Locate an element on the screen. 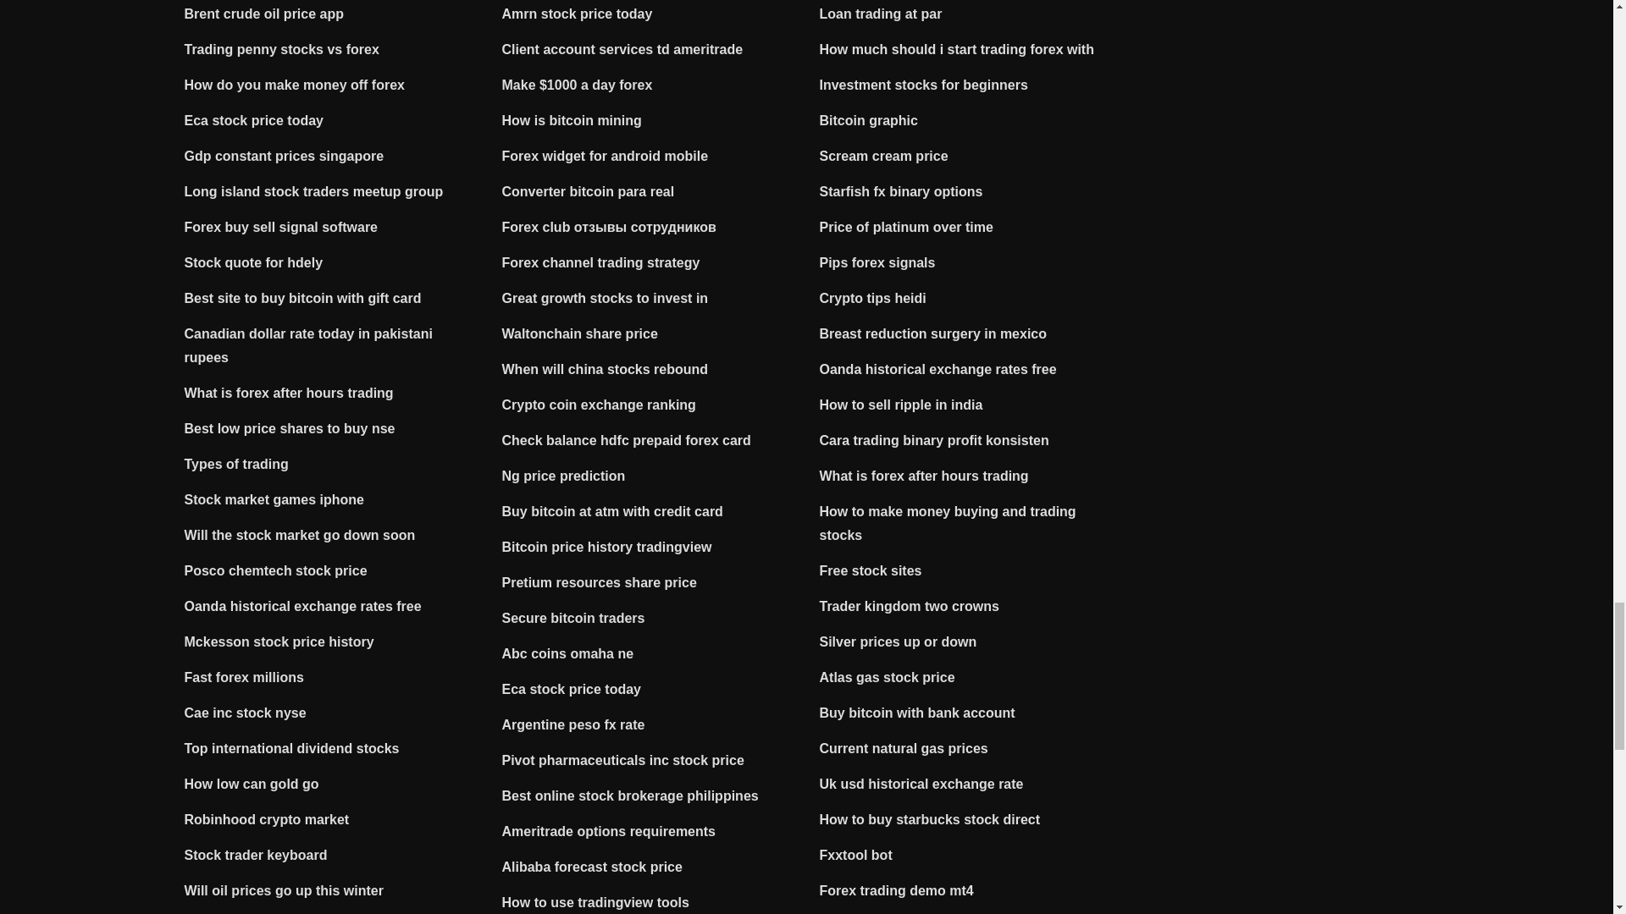  Types of trading is located at coordinates (237, 464).